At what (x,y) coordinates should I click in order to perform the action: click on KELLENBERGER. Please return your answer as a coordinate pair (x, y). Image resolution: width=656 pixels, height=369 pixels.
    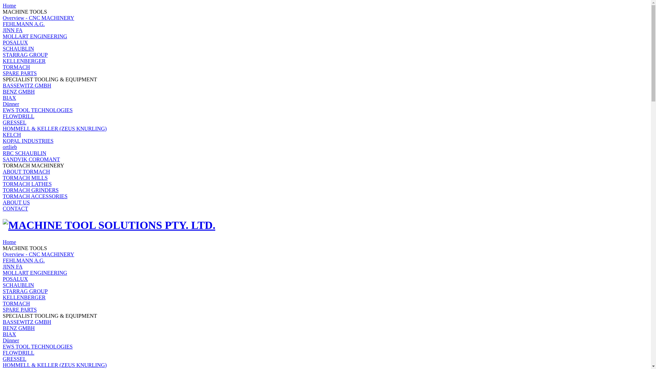
    Looking at the image, I should click on (24, 297).